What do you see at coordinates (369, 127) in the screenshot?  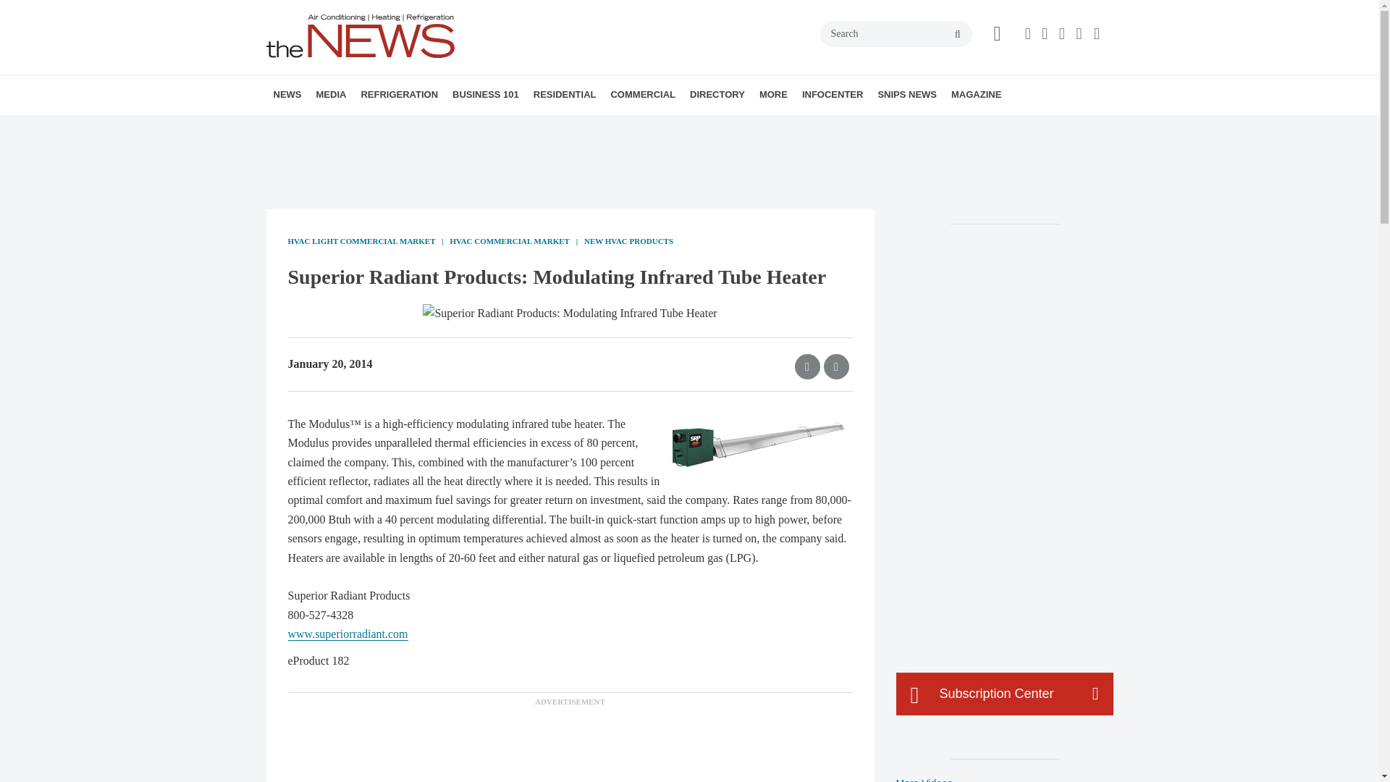 I see `MANUFACTURER REPORTS` at bounding box center [369, 127].